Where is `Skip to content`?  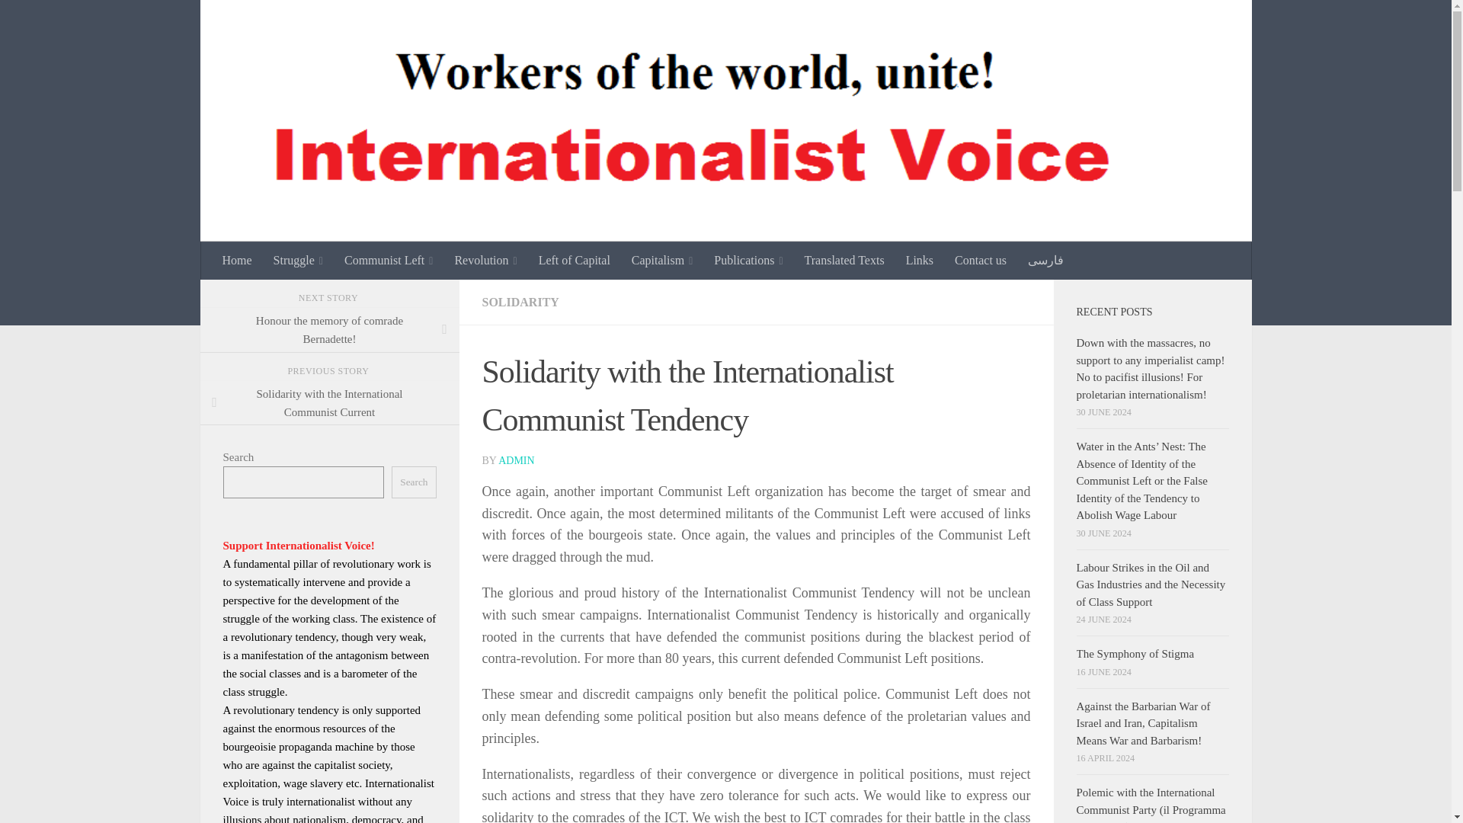 Skip to content is located at coordinates (59, 21).